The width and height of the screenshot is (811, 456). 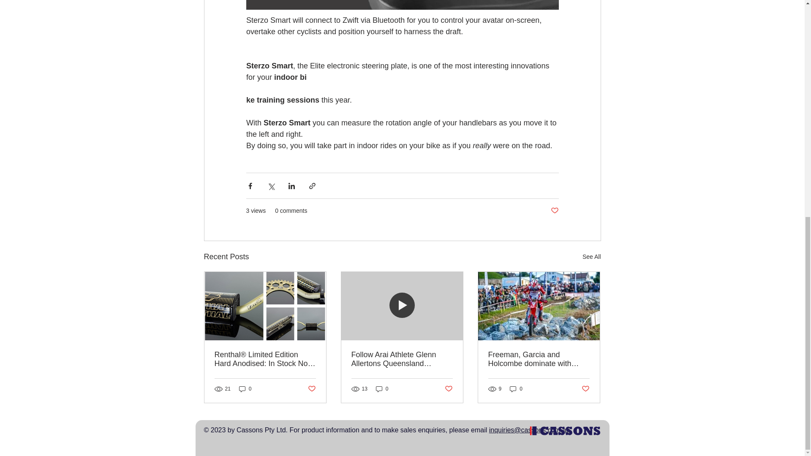 I want to click on Post not marked as liked, so click(x=311, y=389).